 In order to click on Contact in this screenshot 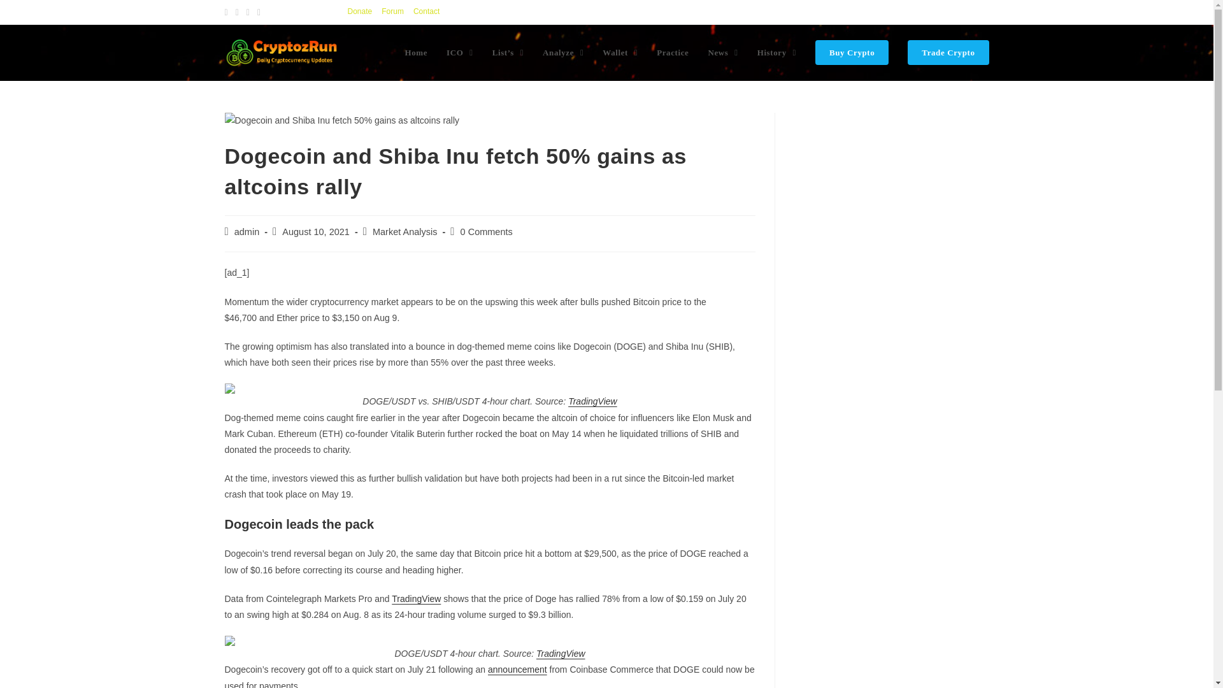, I will do `click(426, 11)`.